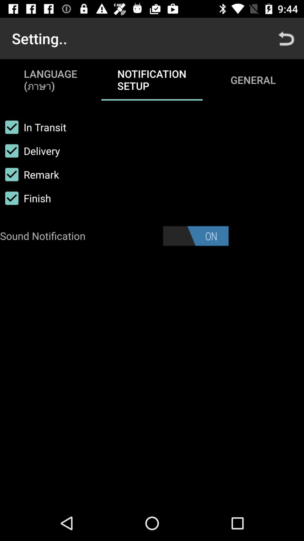  Describe the element at coordinates (33, 127) in the screenshot. I see `launch the in transit checkbox` at that location.